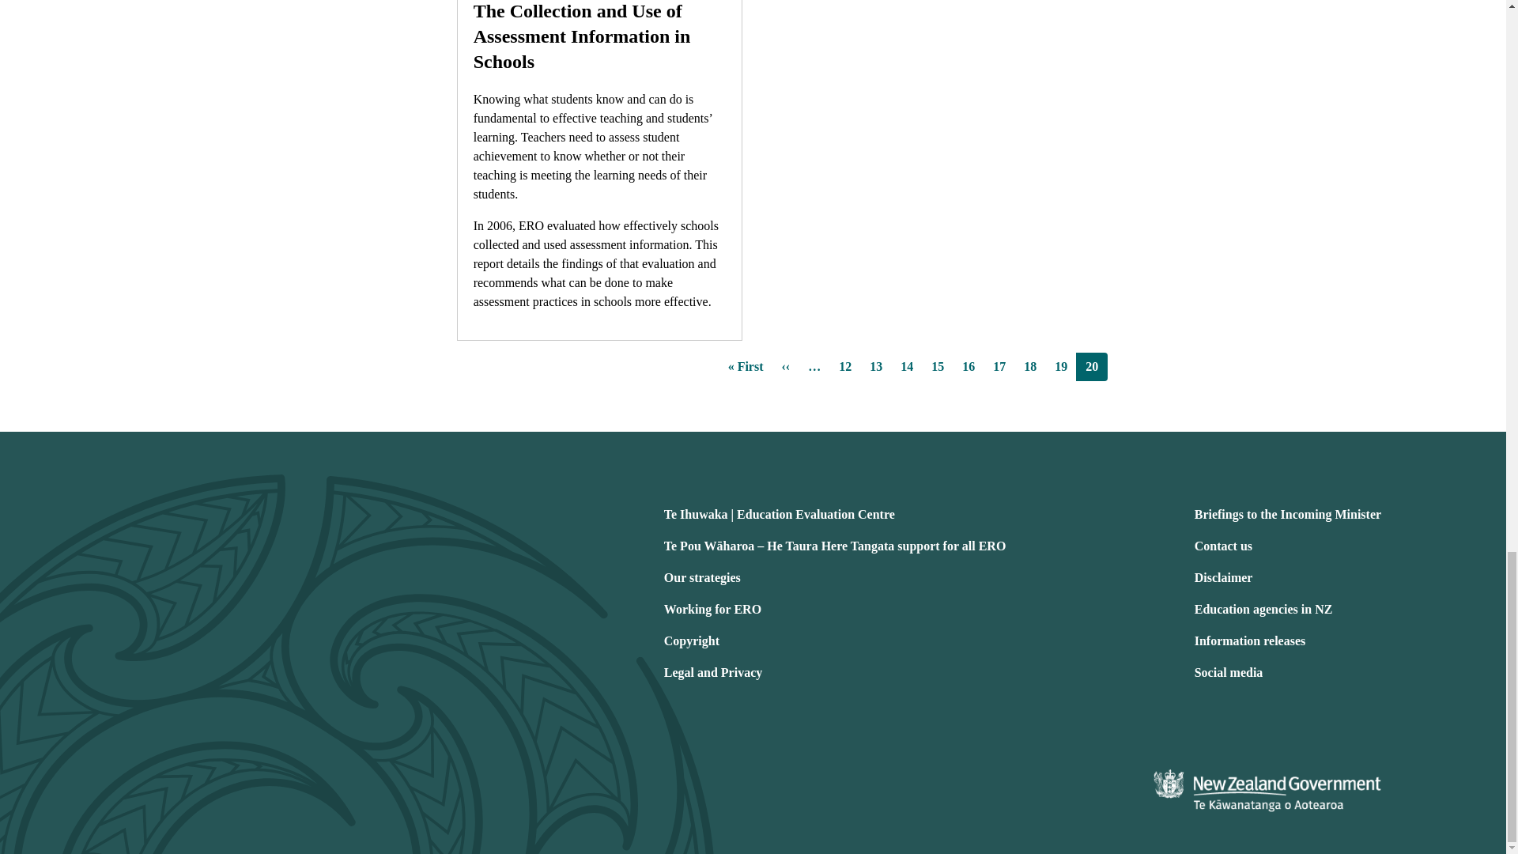  I want to click on Go to page 18, so click(1029, 367).